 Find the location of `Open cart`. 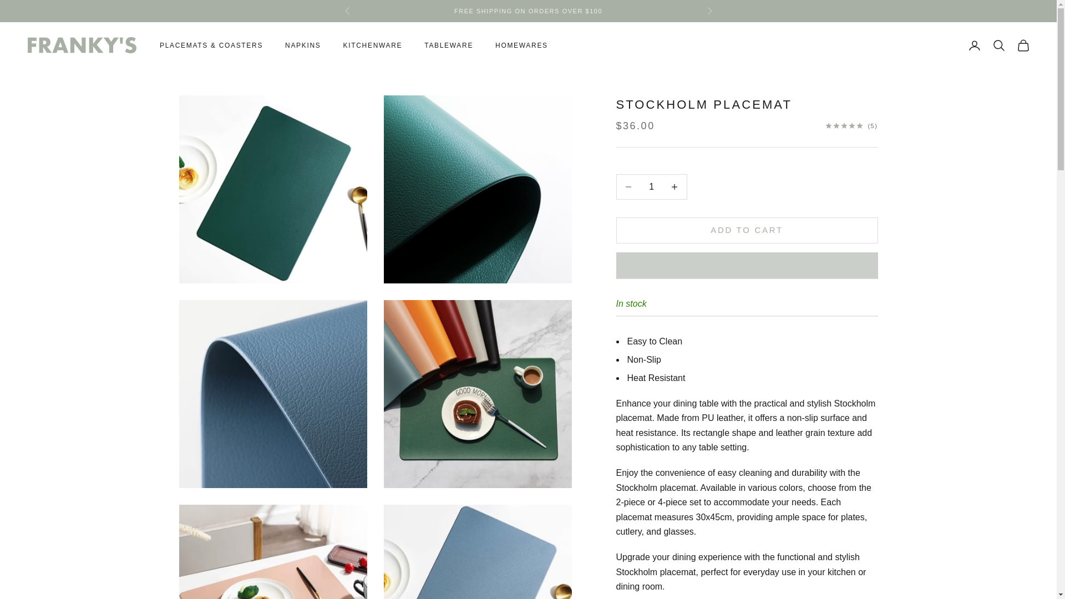

Open cart is located at coordinates (1023, 45).